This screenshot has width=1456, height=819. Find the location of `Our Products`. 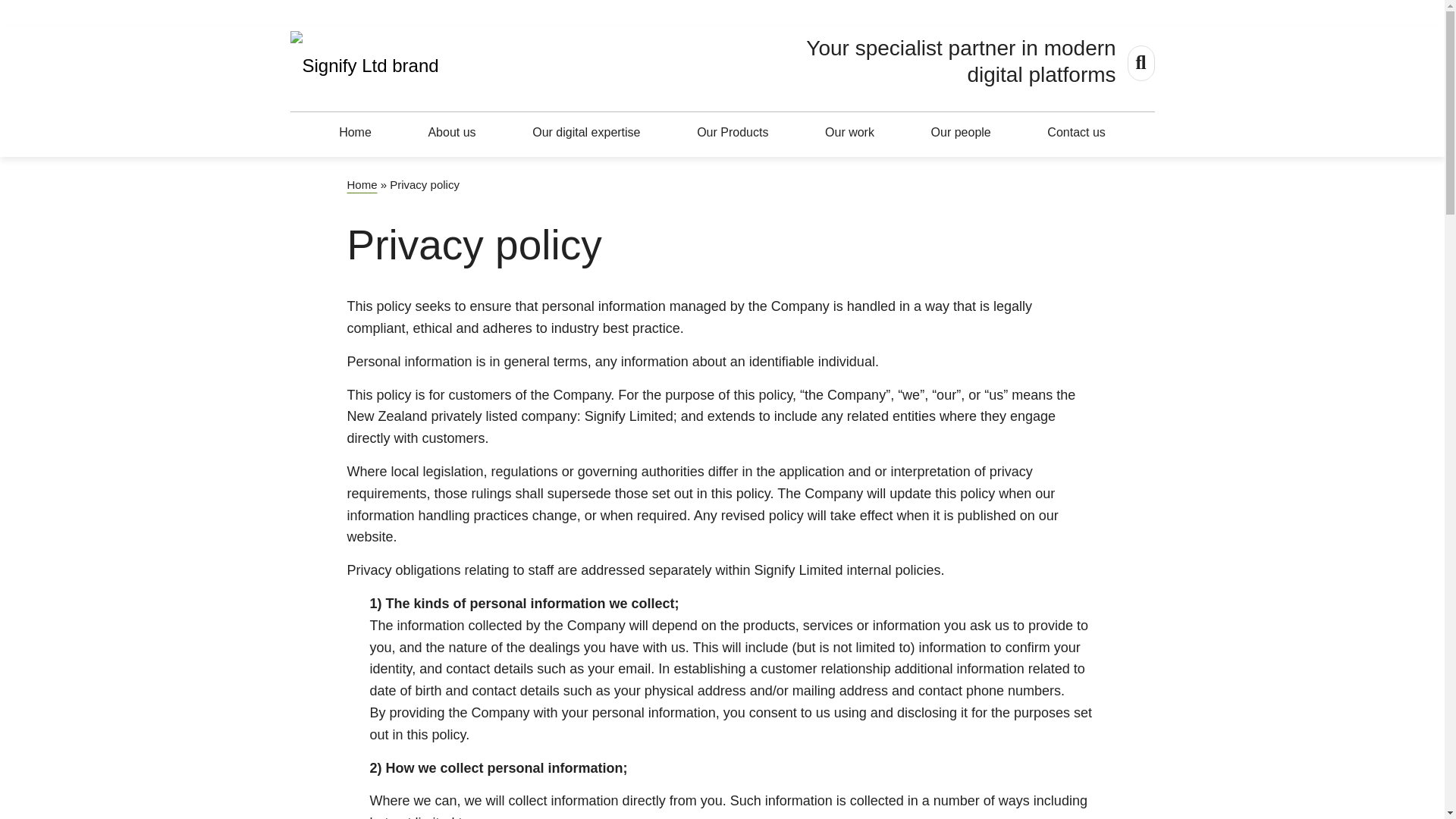

Our Products is located at coordinates (733, 131).